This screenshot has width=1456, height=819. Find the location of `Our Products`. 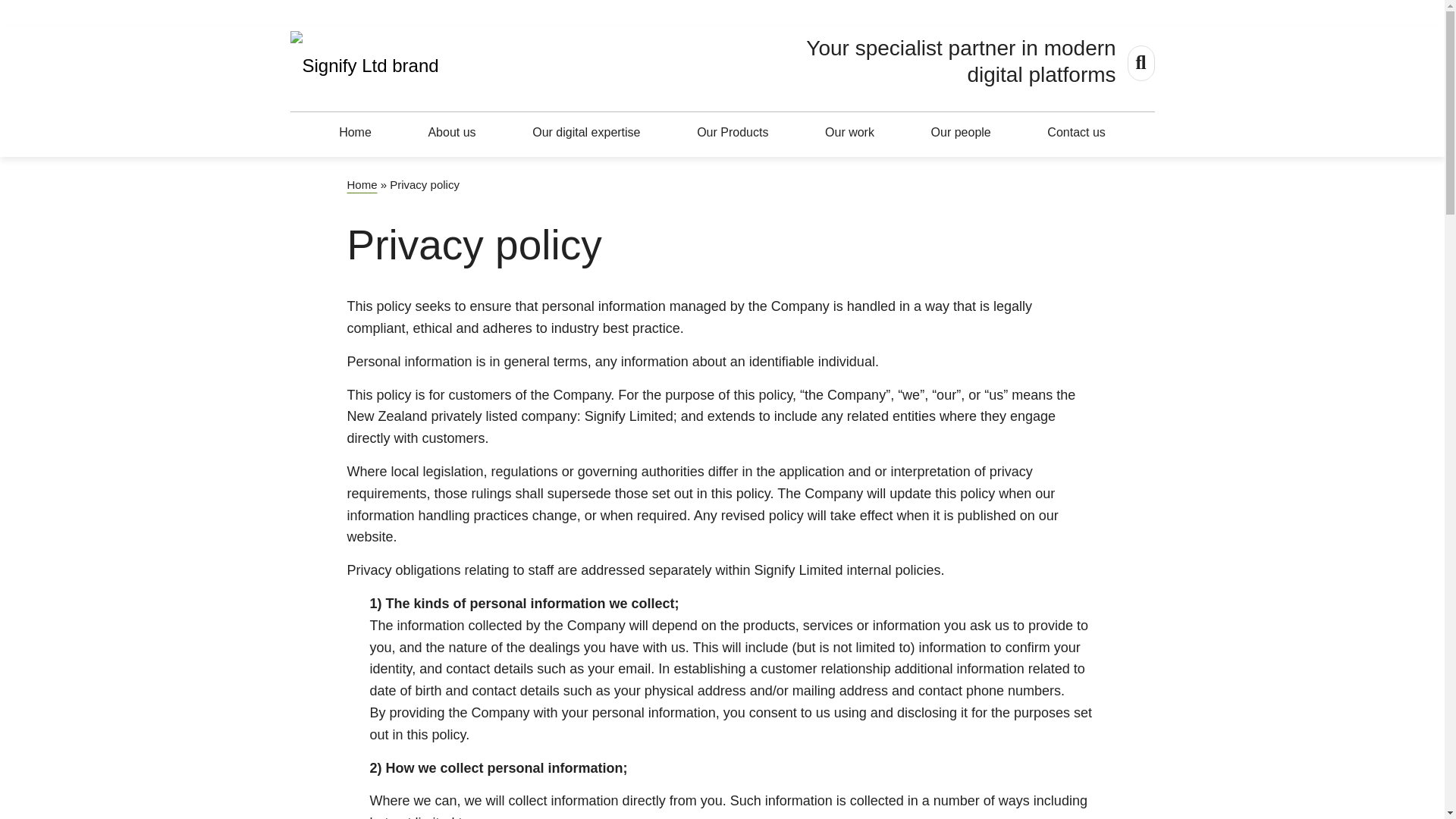

Our Products is located at coordinates (733, 131).